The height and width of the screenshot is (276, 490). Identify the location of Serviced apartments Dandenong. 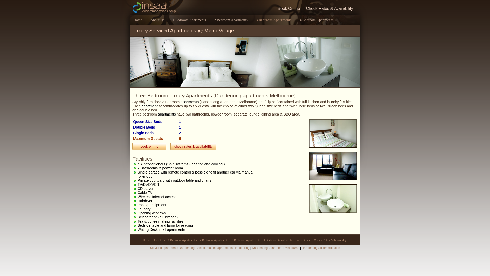
(172, 248).